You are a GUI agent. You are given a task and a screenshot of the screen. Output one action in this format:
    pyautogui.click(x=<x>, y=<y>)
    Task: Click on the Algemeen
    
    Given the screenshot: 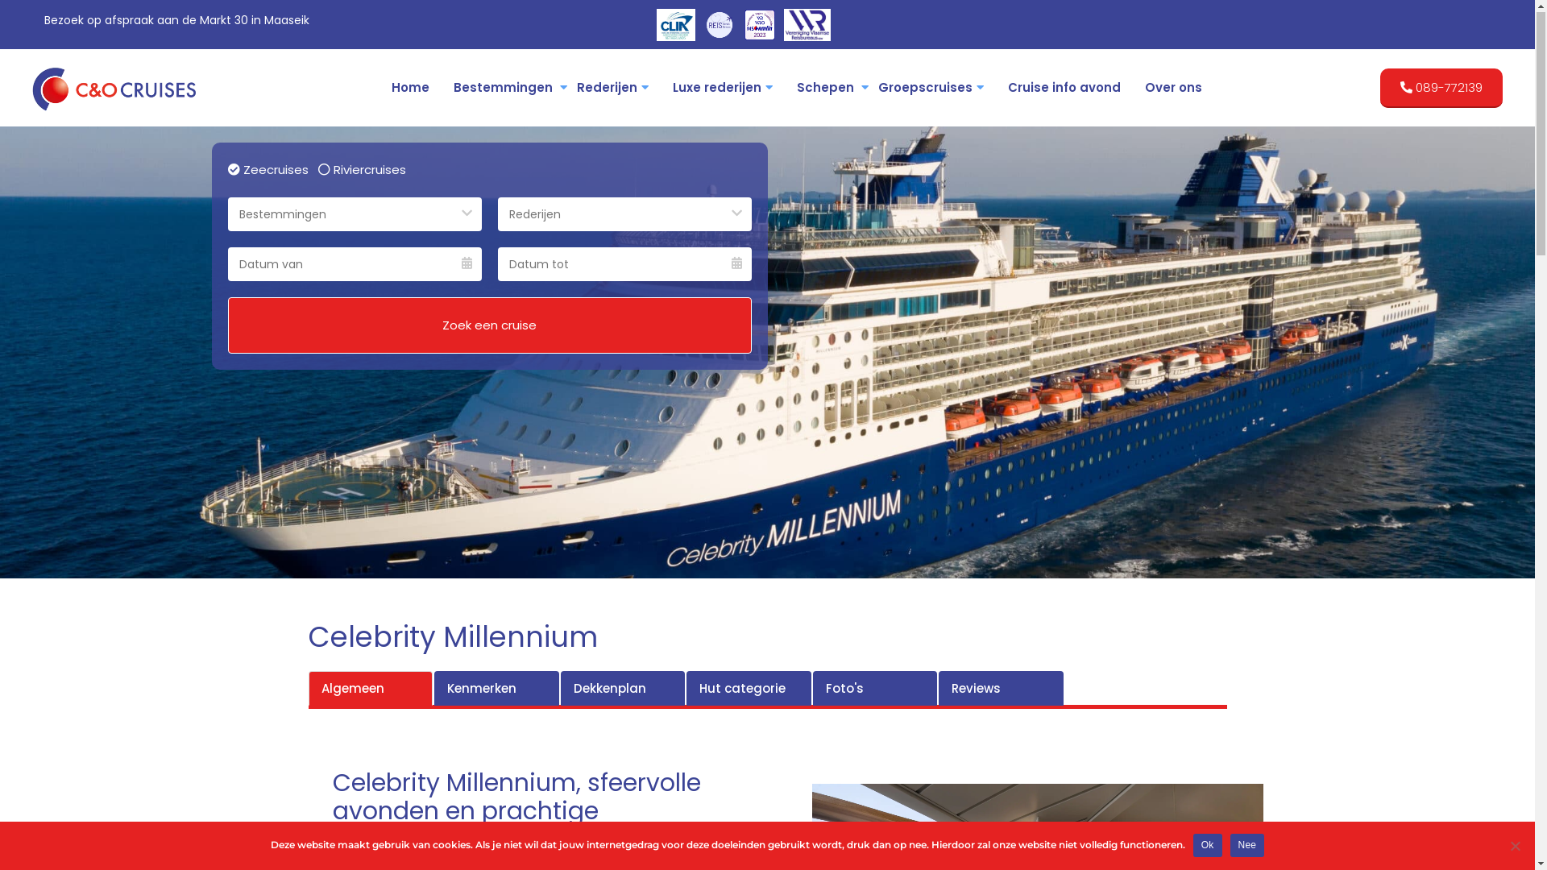 What is the action you would take?
    pyautogui.click(x=371, y=690)
    